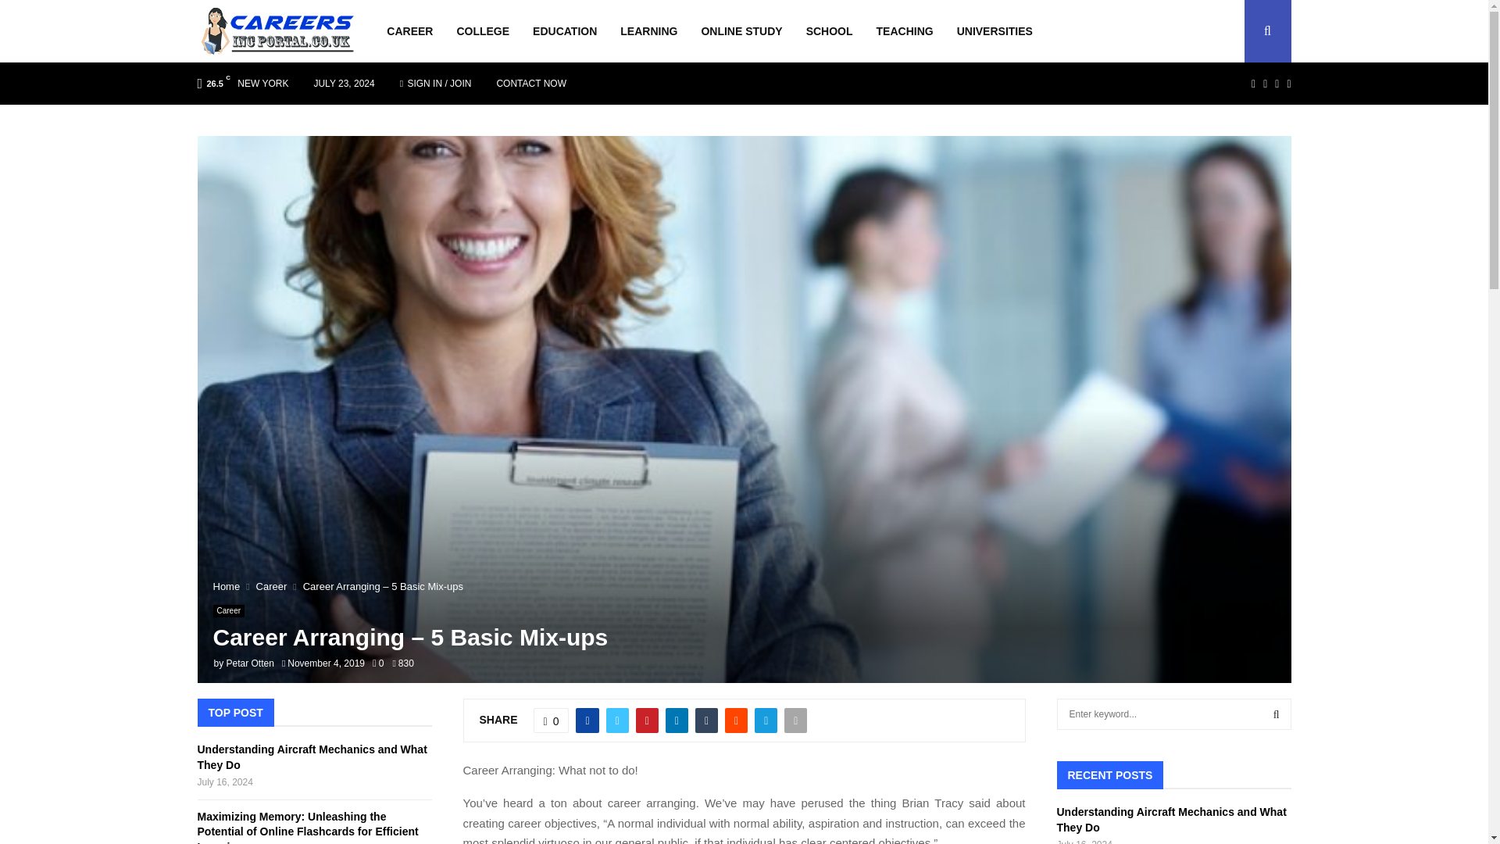 The width and height of the screenshot is (1500, 844). What do you see at coordinates (250, 663) in the screenshot?
I see `Petar Otten` at bounding box center [250, 663].